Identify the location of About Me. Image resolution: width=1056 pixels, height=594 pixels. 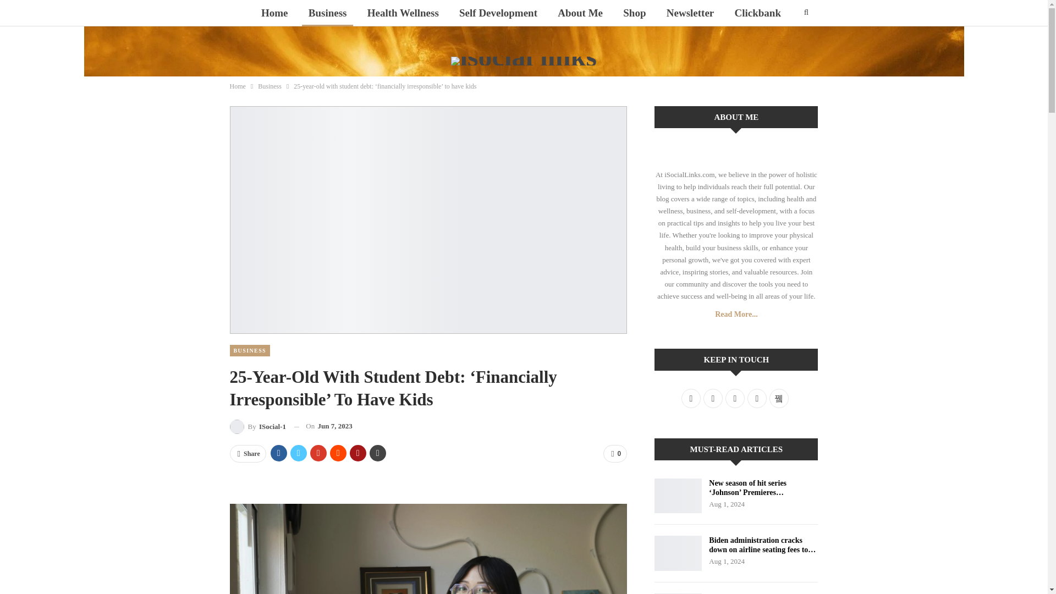
(580, 13).